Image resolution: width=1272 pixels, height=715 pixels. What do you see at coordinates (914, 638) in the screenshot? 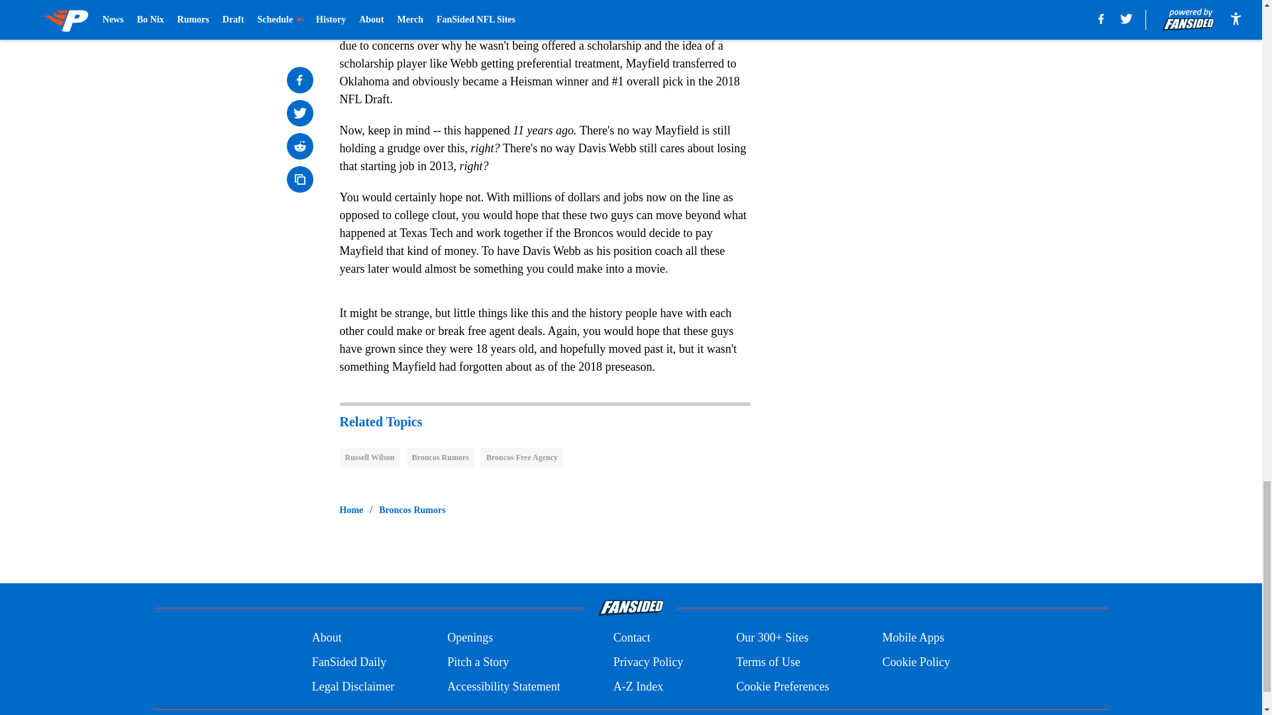
I see `Mobile Apps` at bounding box center [914, 638].